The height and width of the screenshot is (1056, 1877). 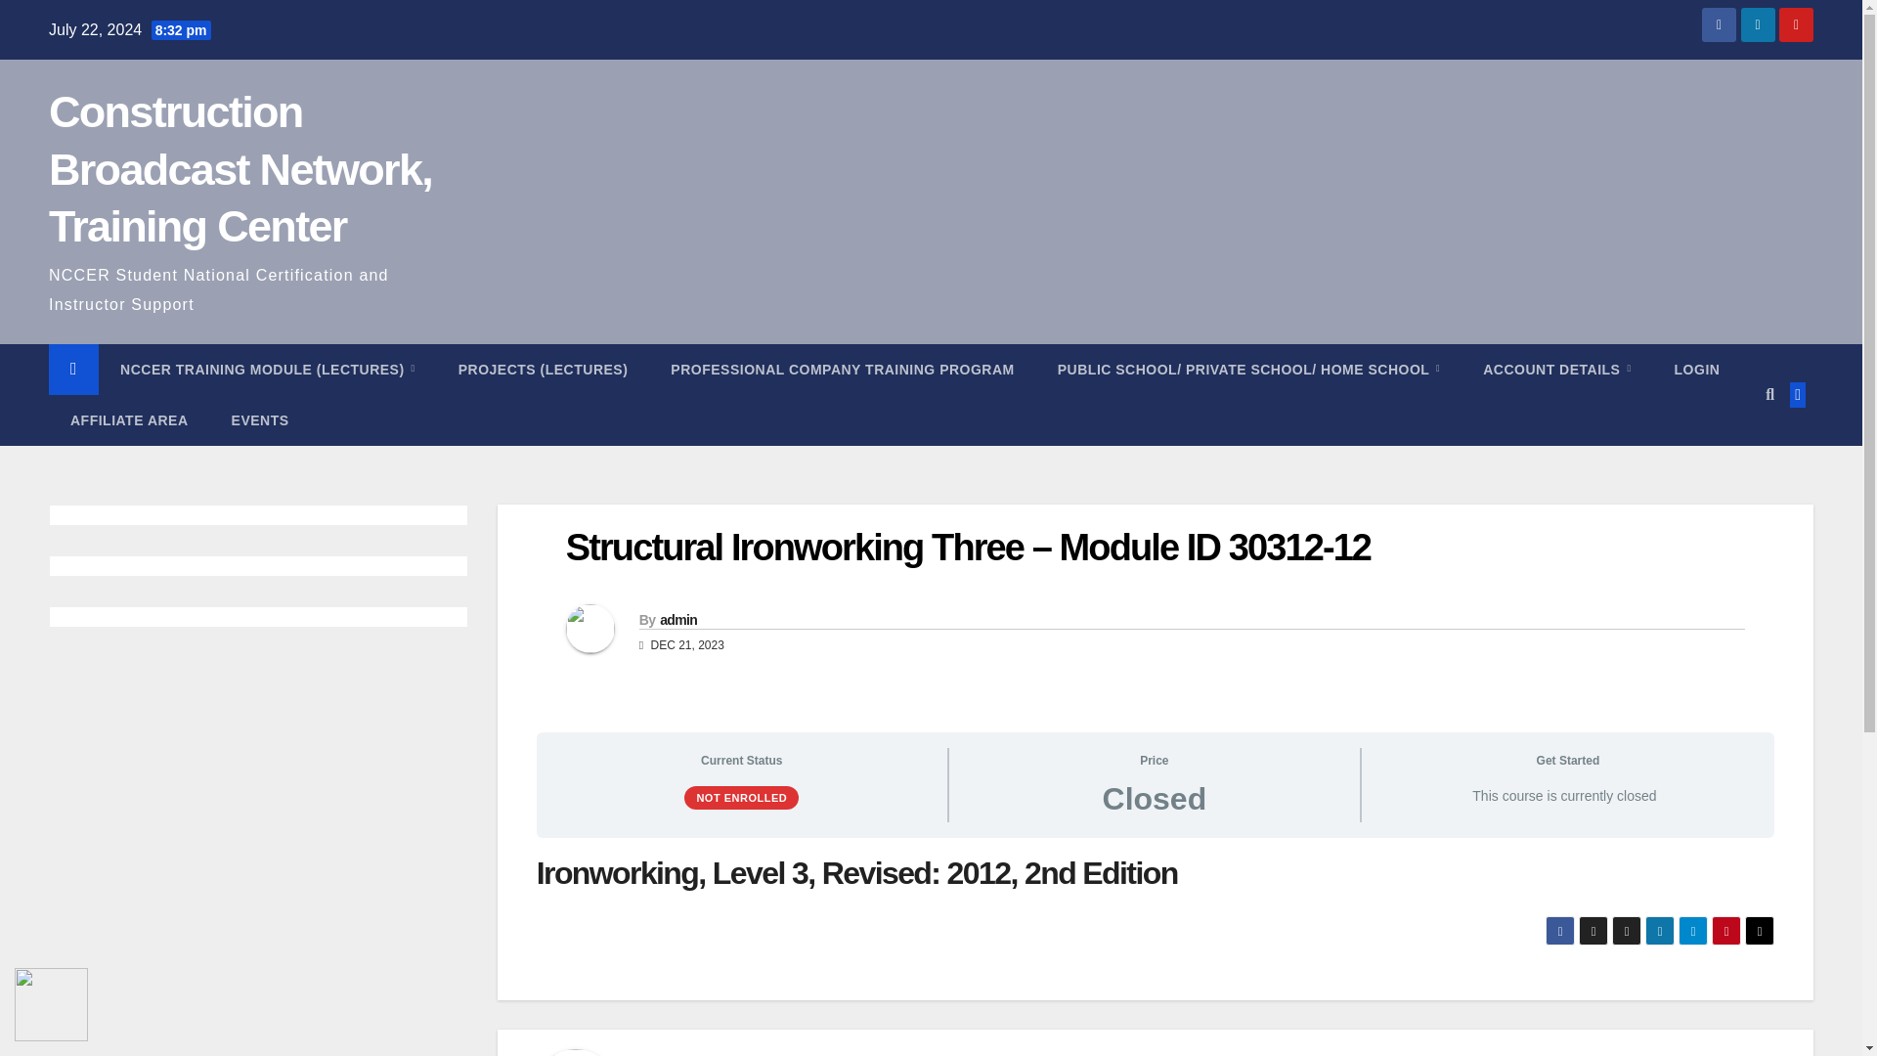 What do you see at coordinates (843, 370) in the screenshot?
I see `PROFESSIONAL COMPANY TRAINING PROGRAM` at bounding box center [843, 370].